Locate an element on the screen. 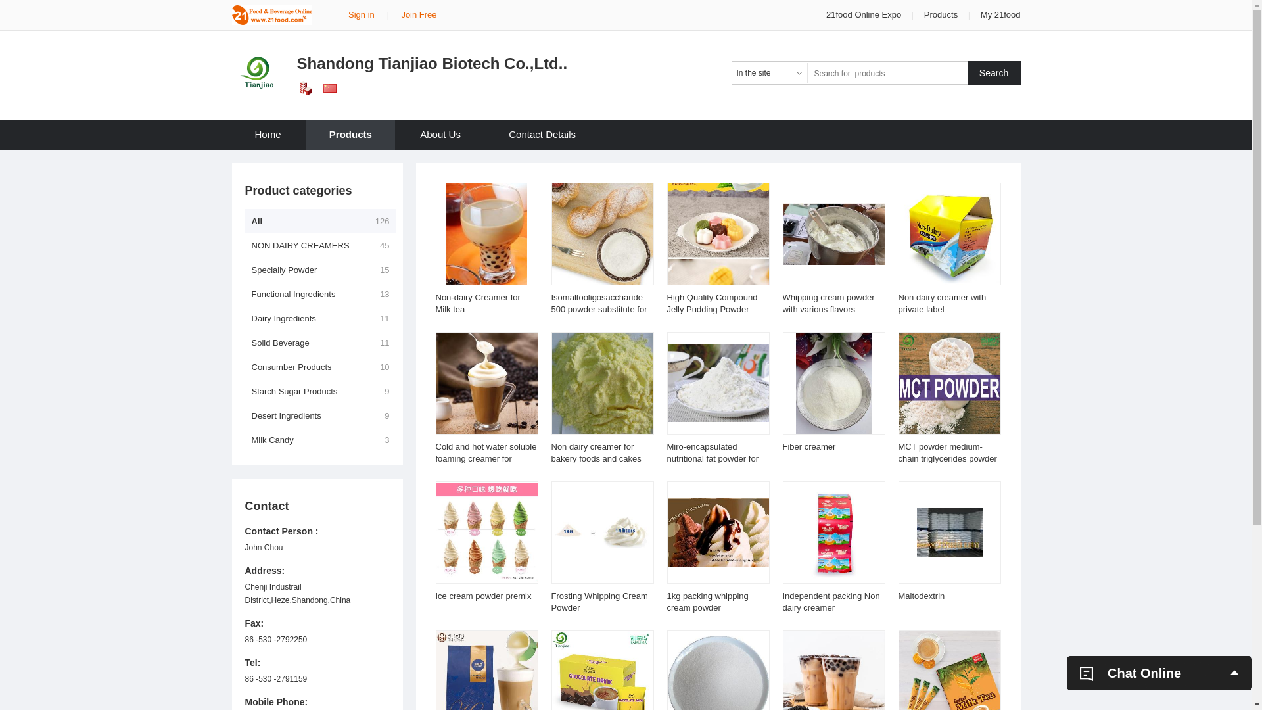 The width and height of the screenshot is (1262, 710). High Quality Compound Jelly Pudding Powder is located at coordinates (711, 304).